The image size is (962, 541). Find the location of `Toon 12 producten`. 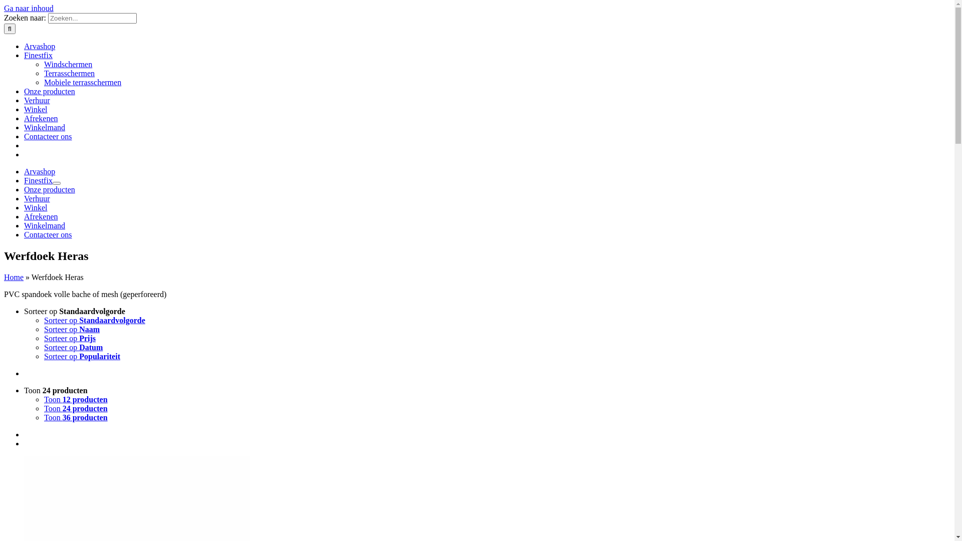

Toon 12 producten is located at coordinates (76, 400).